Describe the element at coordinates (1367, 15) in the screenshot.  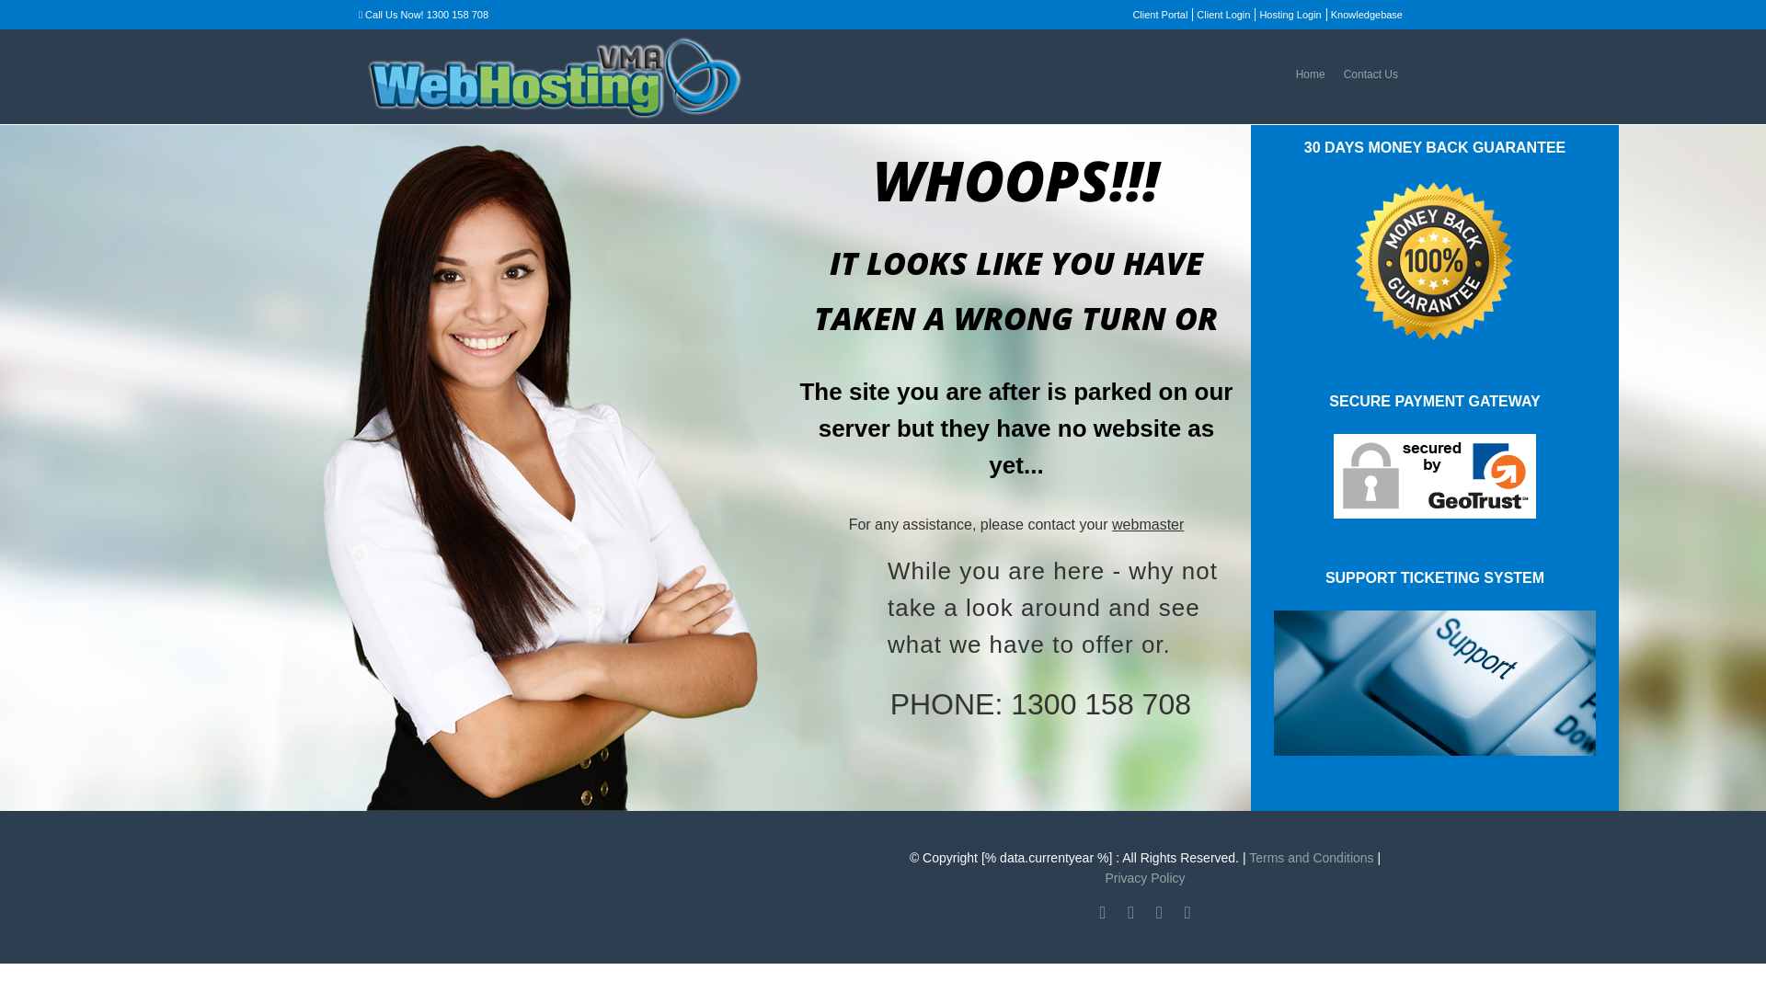
I see `Knowledgebase` at that location.